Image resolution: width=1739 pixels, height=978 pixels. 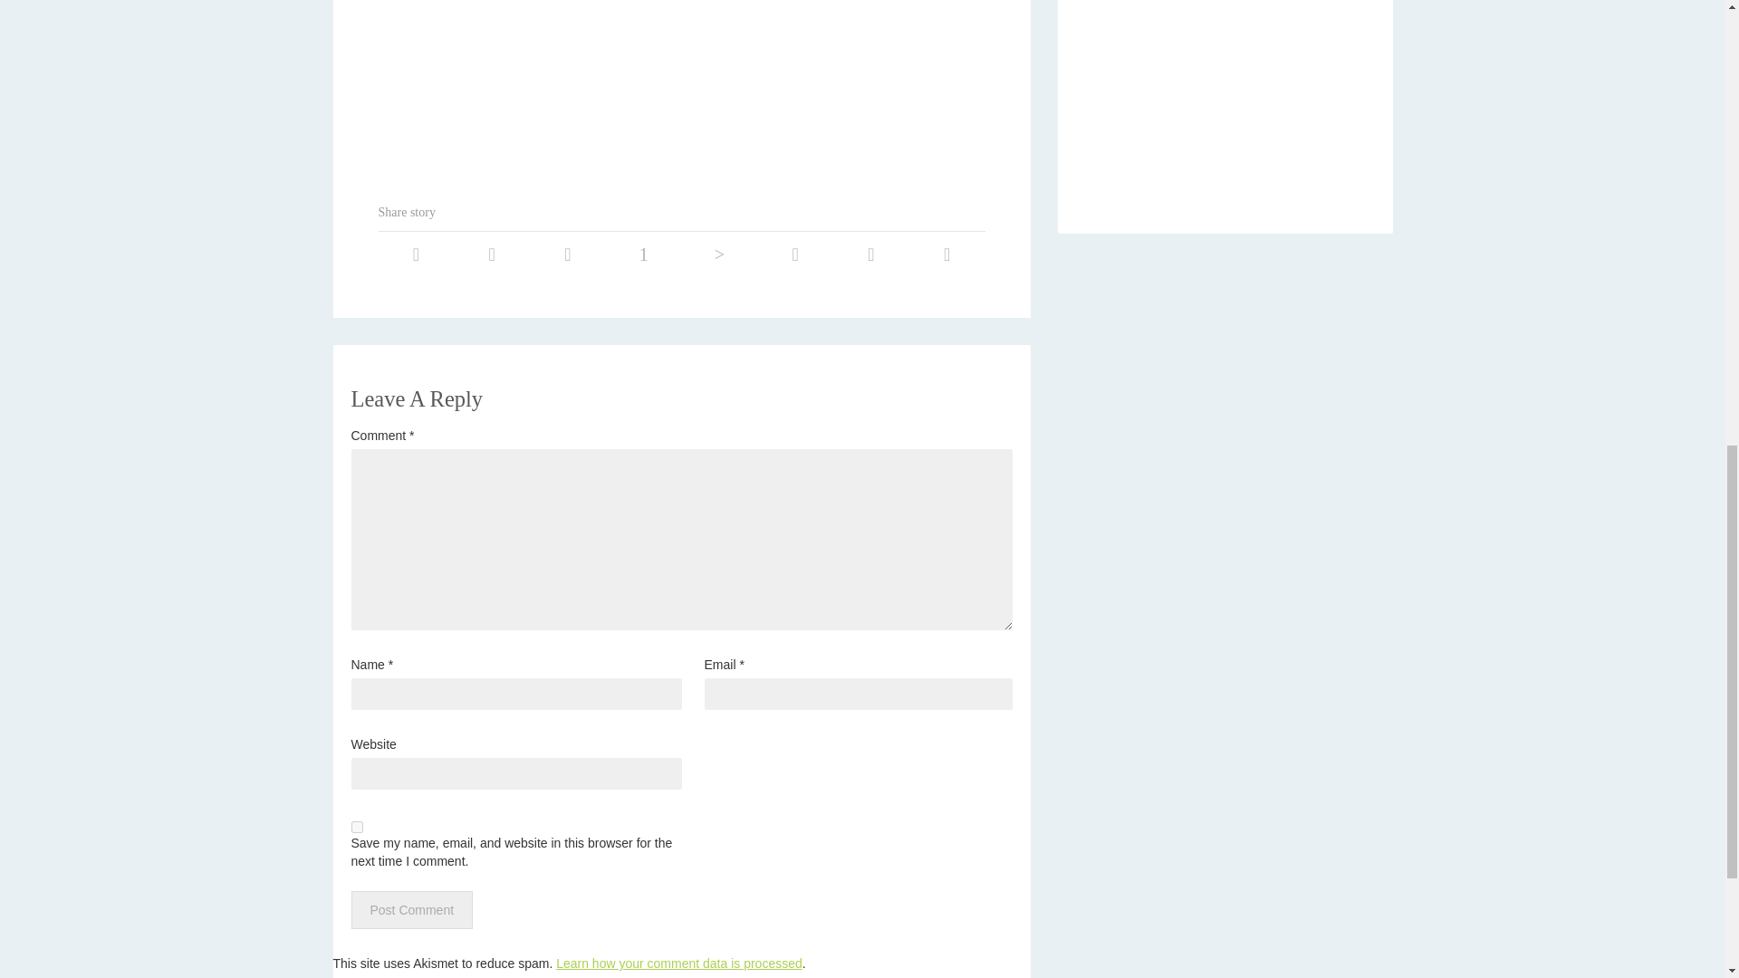 I want to click on Post Comment, so click(x=411, y=909).